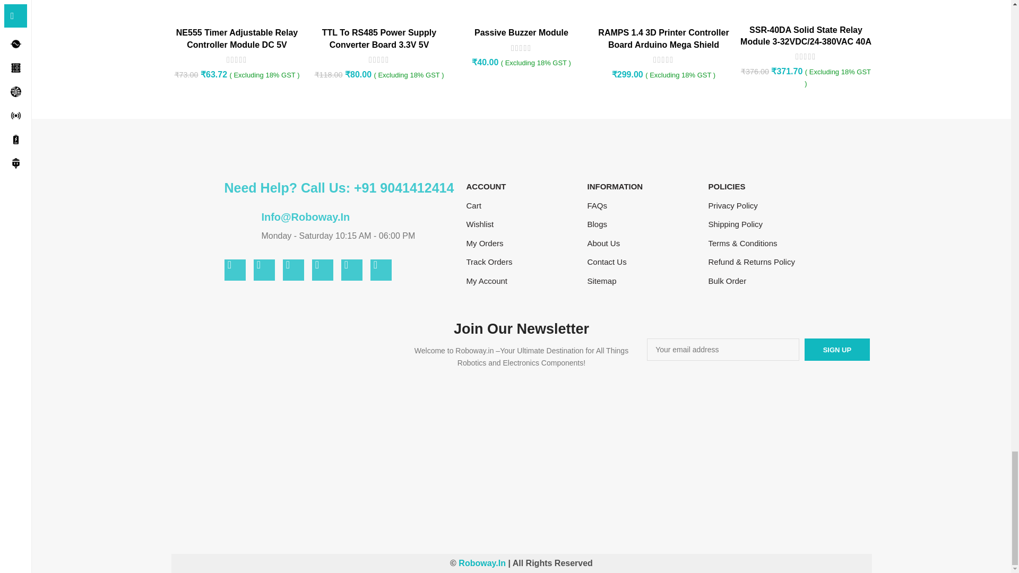 The height and width of the screenshot is (573, 1019). What do you see at coordinates (837, 350) in the screenshot?
I see `Sign up` at bounding box center [837, 350].